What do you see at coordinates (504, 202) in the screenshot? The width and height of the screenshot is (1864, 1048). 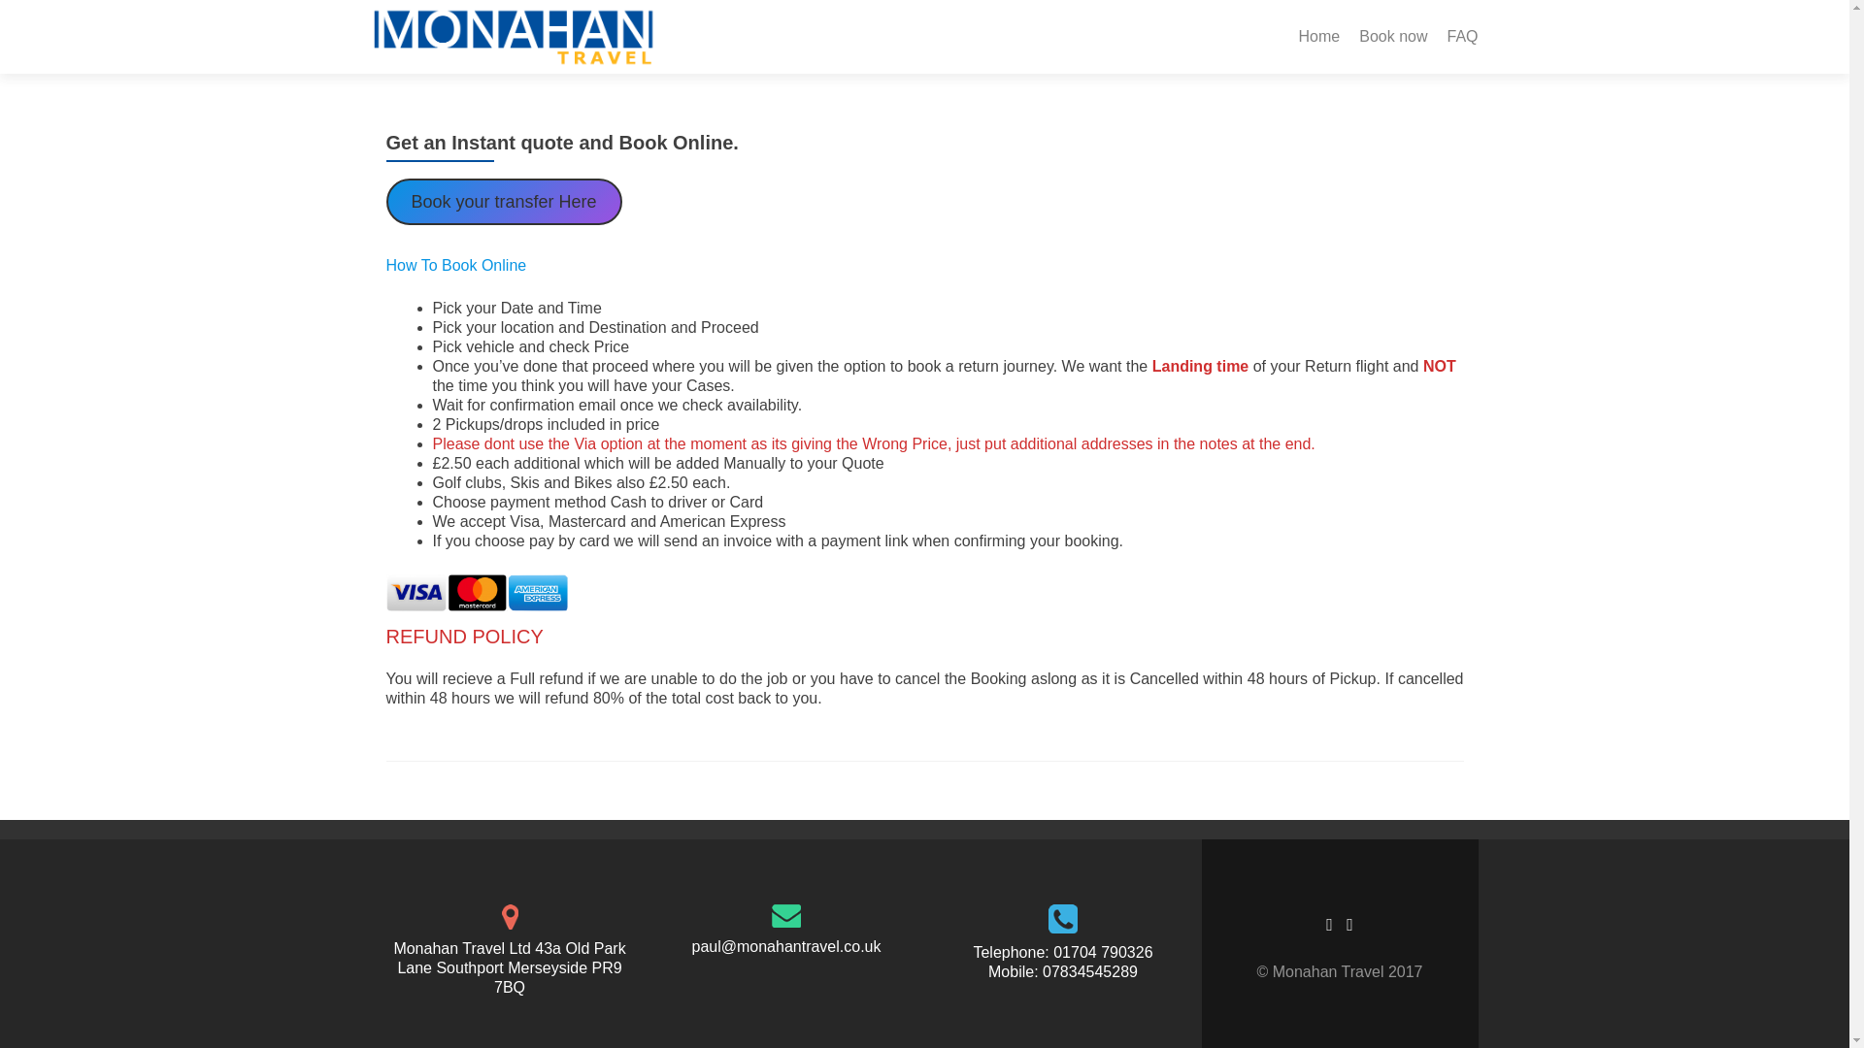 I see `Book your transfer Here` at bounding box center [504, 202].